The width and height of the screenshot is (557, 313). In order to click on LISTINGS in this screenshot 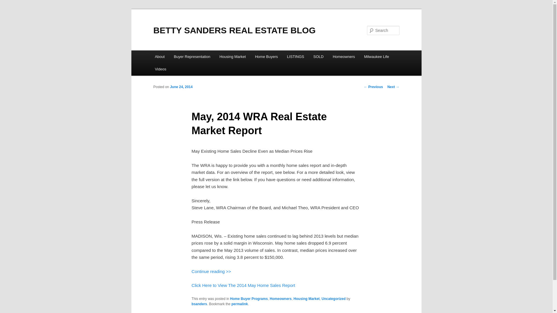, I will do `click(295, 57)`.